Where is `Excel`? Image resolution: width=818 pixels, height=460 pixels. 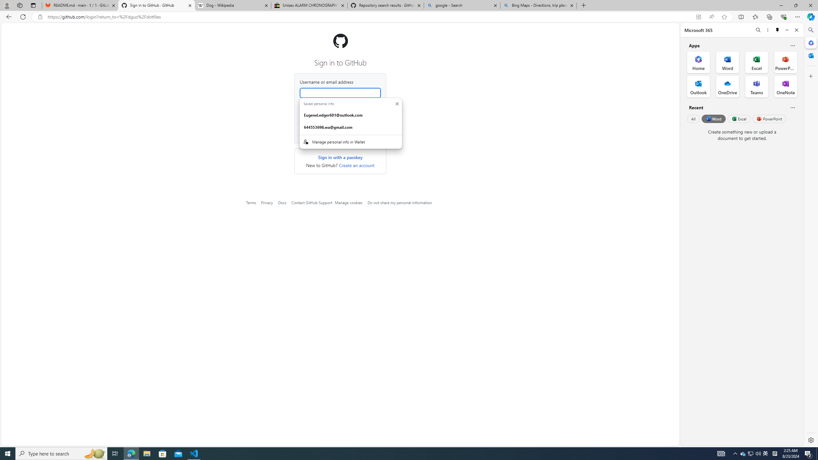 Excel is located at coordinates (739, 119).